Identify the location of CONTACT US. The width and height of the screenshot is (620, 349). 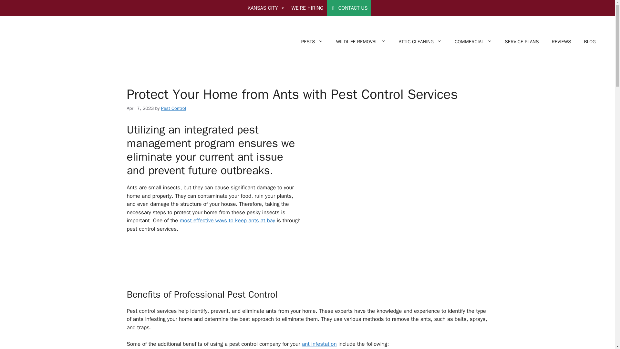
(349, 8).